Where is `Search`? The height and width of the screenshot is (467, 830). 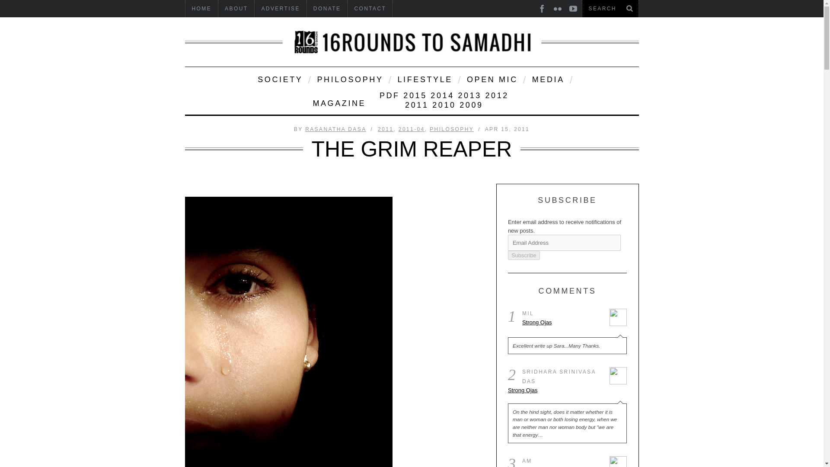
Search is located at coordinates (610, 9).